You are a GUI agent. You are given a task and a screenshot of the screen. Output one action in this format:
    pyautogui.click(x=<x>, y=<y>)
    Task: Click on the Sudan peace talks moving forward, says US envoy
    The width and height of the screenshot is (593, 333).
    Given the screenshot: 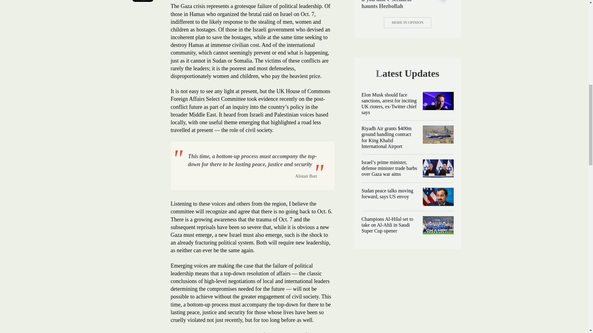 What is the action you would take?
    pyautogui.click(x=438, y=197)
    